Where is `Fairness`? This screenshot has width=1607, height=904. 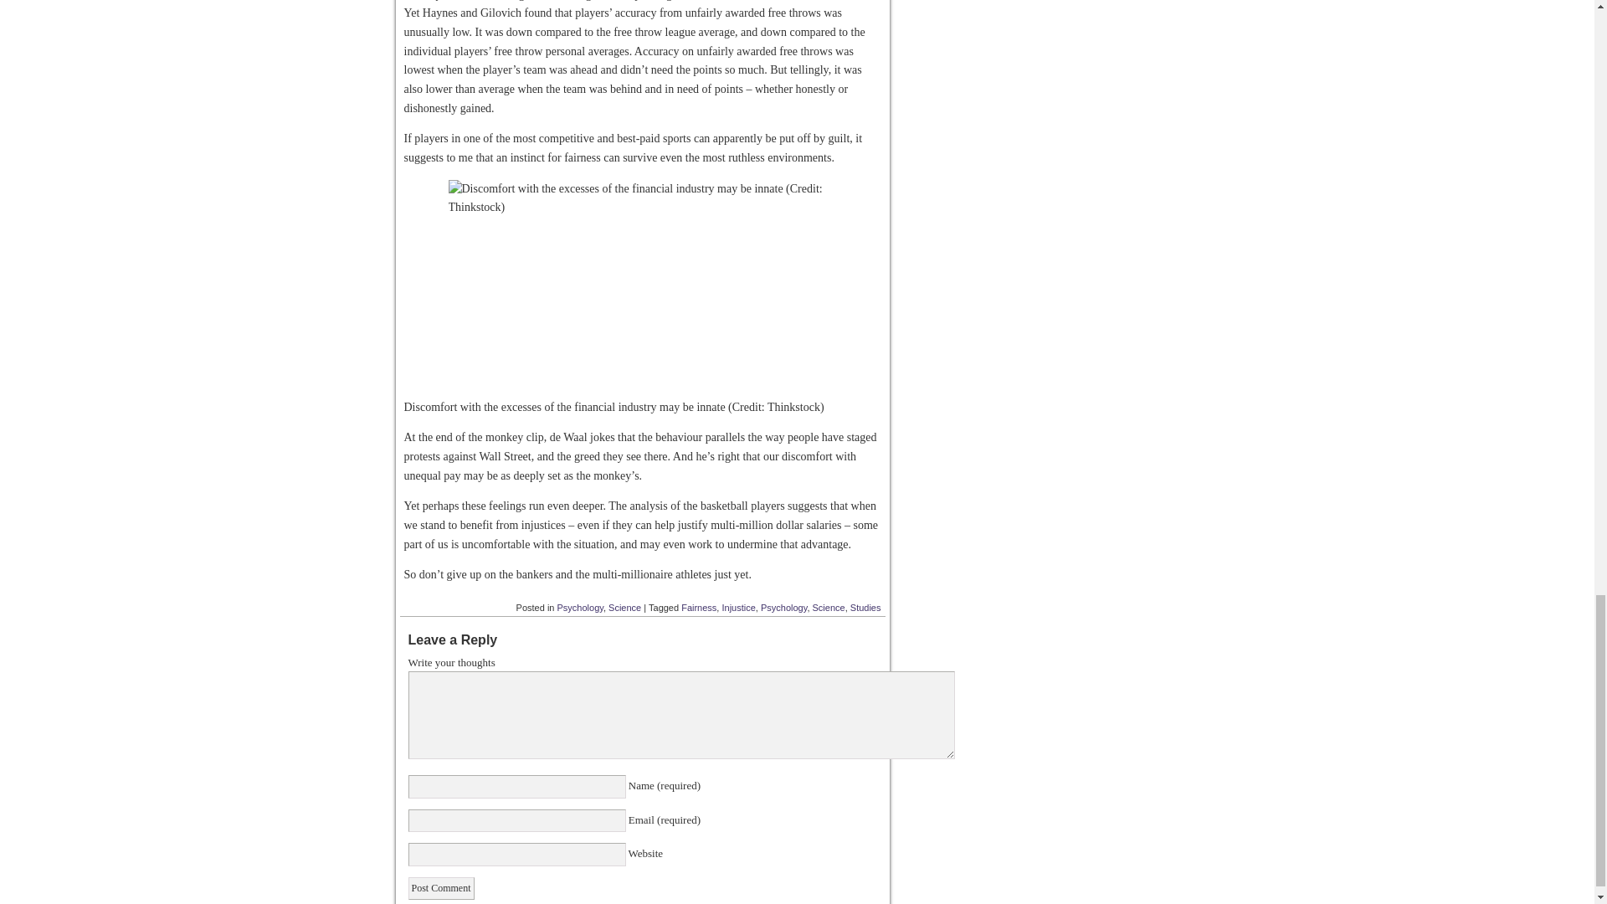
Fairness is located at coordinates (699, 608).